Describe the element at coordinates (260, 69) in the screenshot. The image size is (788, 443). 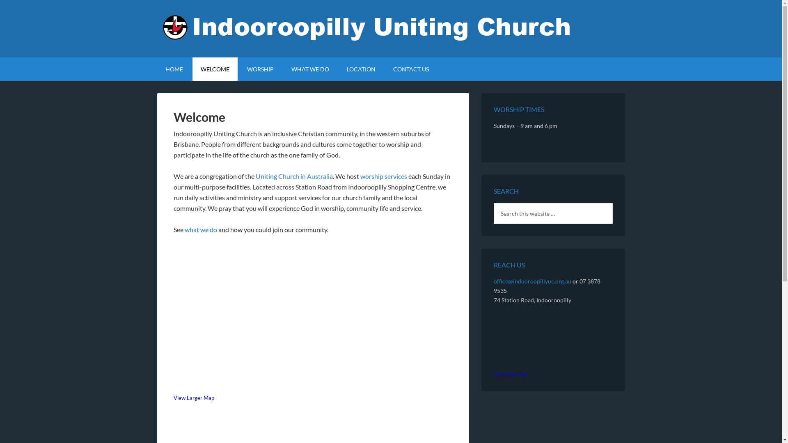
I see `WORSHIP` at that location.